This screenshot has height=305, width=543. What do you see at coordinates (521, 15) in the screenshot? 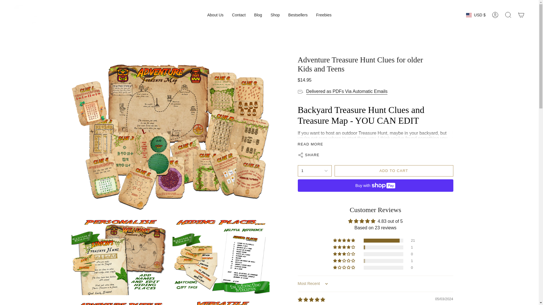
I see `Cart` at bounding box center [521, 15].